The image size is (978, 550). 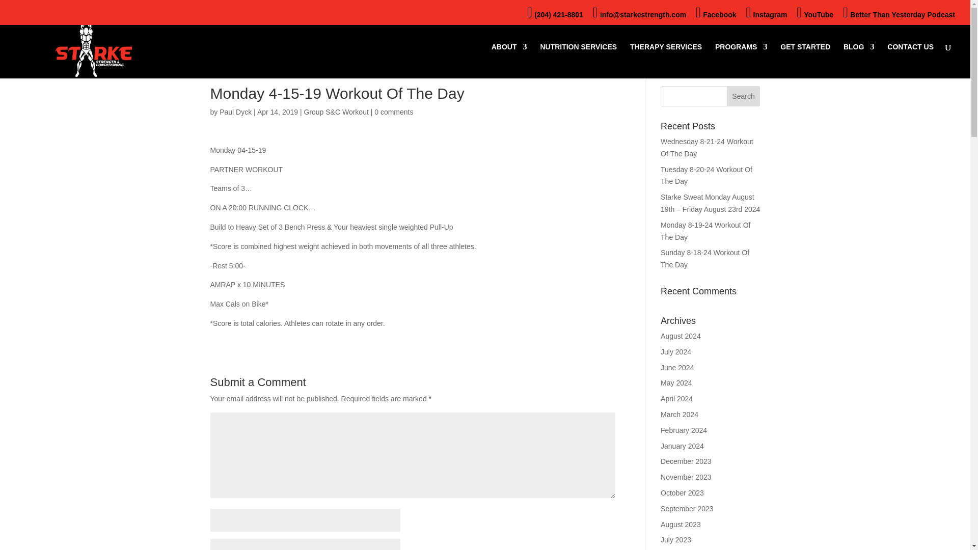 What do you see at coordinates (578, 61) in the screenshot?
I see `NUTRITION SERVICES` at bounding box center [578, 61].